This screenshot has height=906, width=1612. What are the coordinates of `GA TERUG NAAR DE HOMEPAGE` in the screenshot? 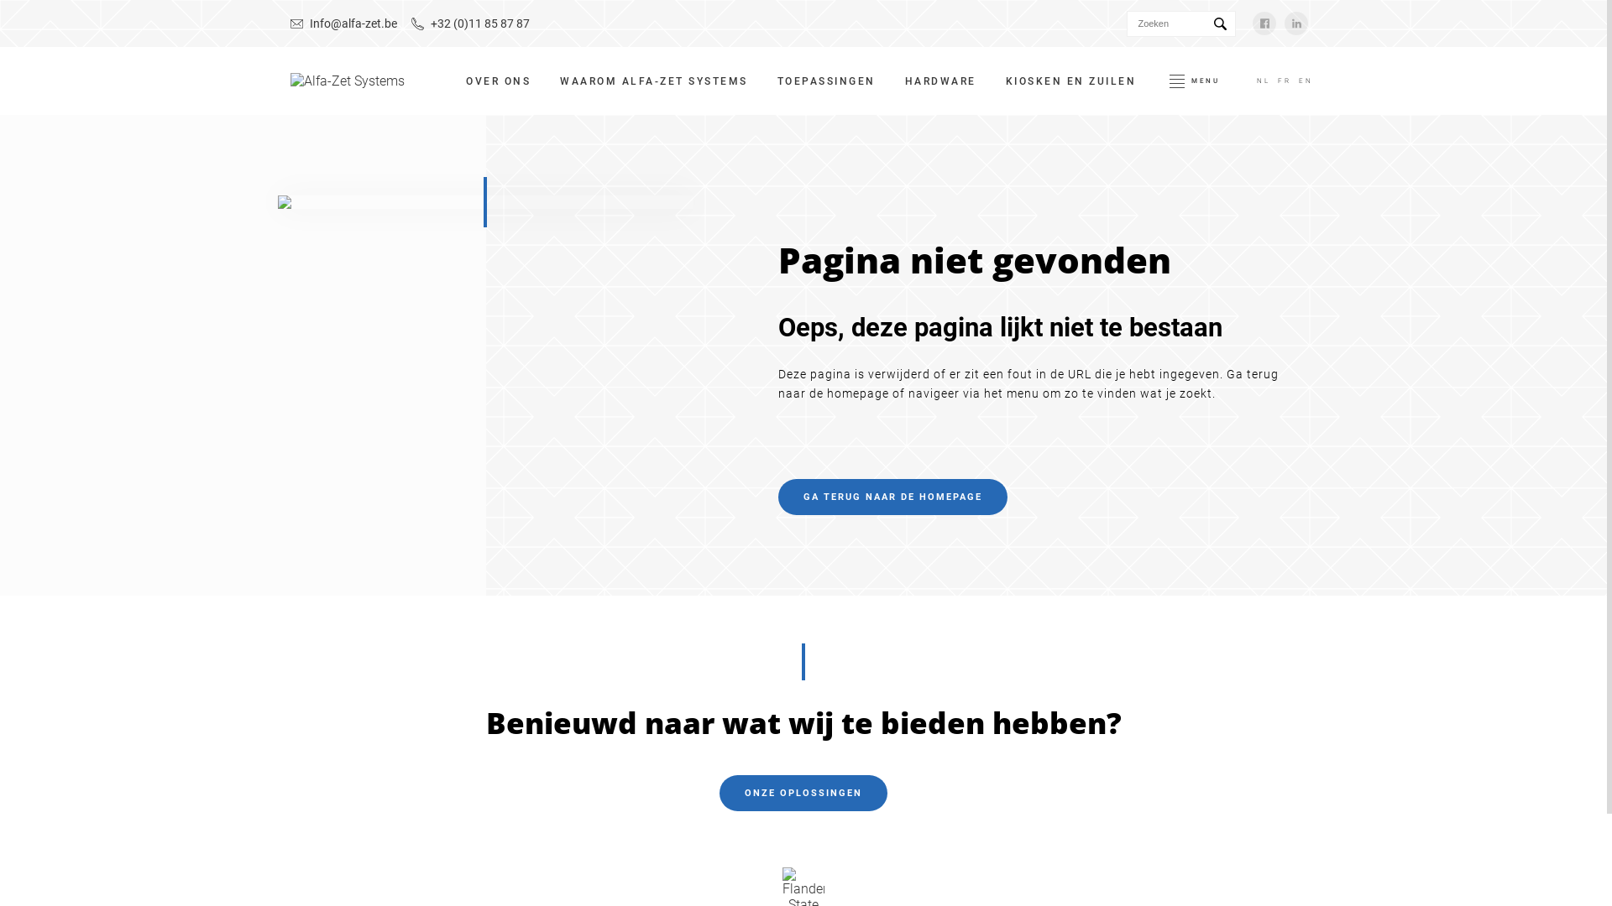 It's located at (893, 497).